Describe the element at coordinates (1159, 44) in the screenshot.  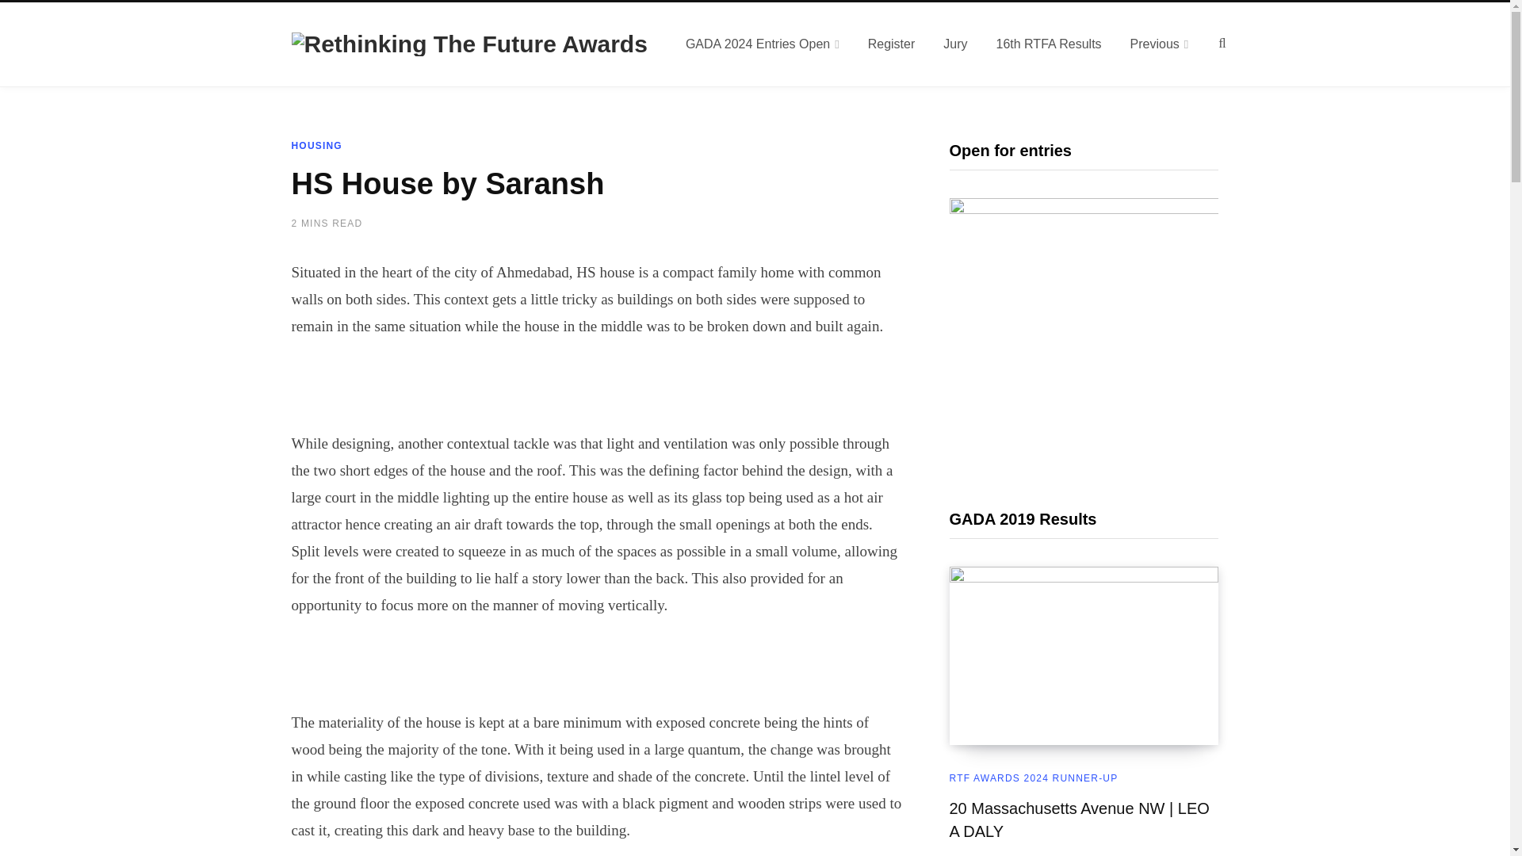
I see `Previous` at that location.